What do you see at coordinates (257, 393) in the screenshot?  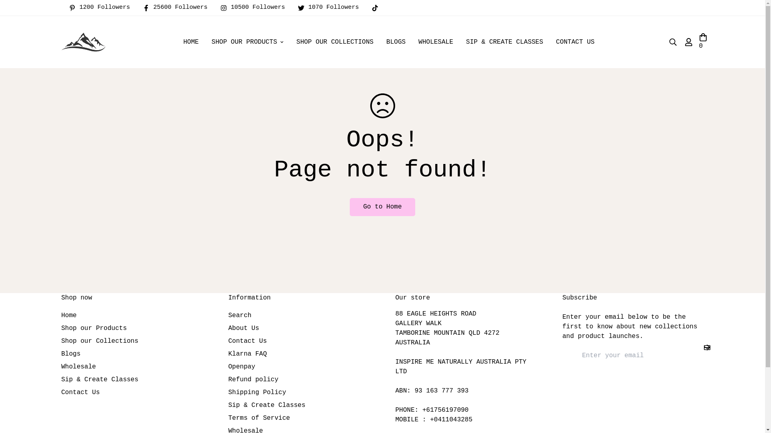 I see `Shipping Policy` at bounding box center [257, 393].